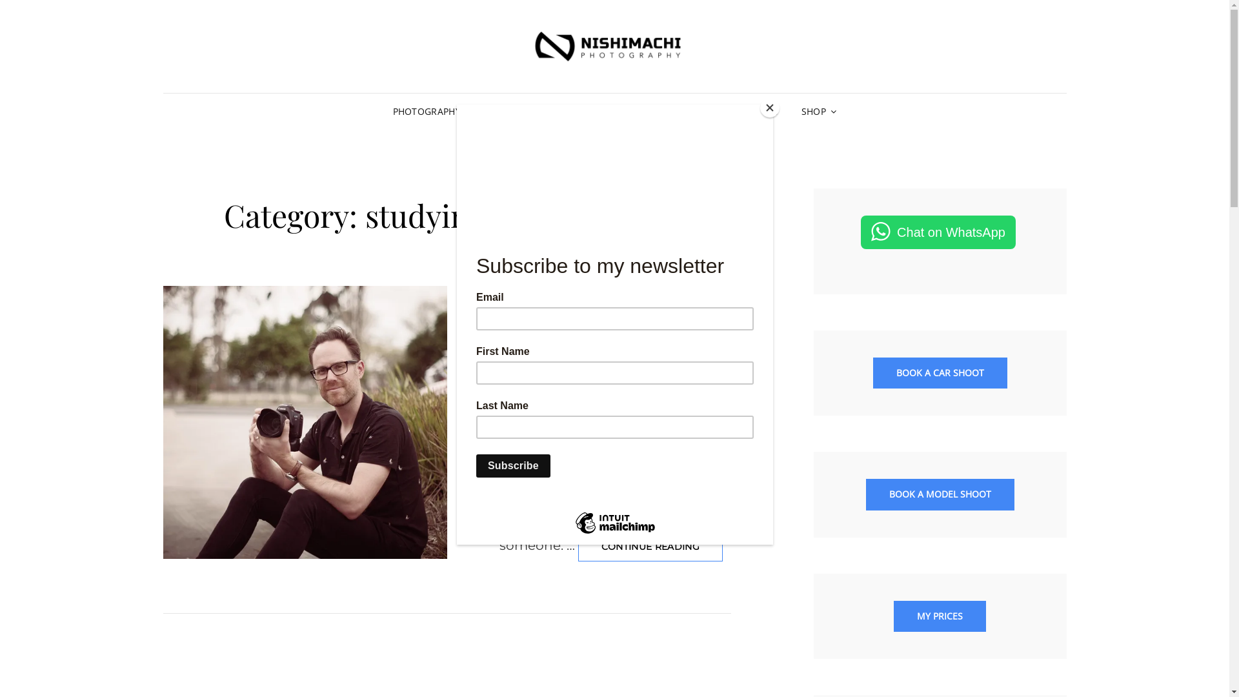  What do you see at coordinates (523, 350) in the screenshot?
I see `26 JULY 2012` at bounding box center [523, 350].